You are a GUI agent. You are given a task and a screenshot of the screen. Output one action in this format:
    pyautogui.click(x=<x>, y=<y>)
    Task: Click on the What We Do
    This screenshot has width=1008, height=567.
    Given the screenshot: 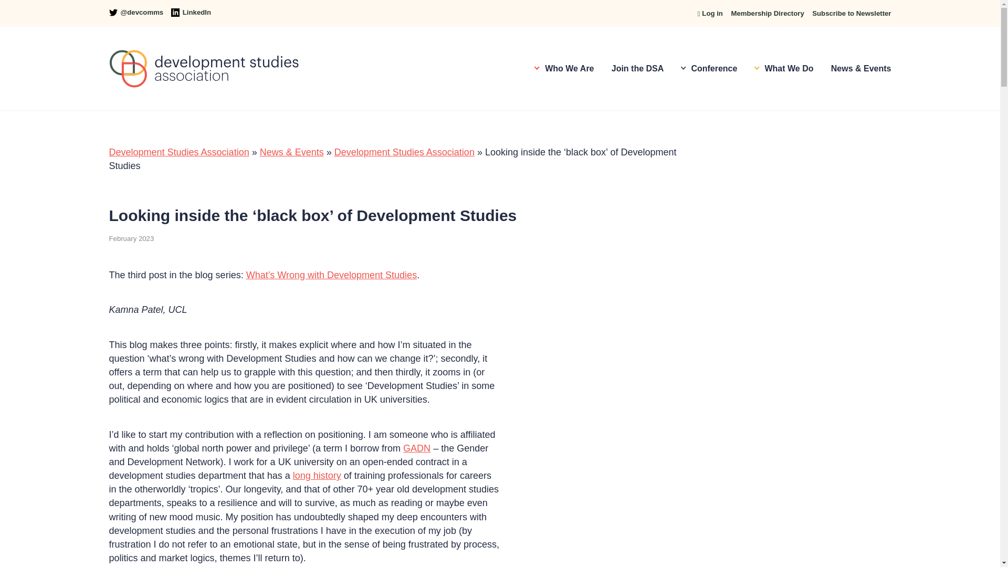 What is the action you would take?
    pyautogui.click(x=784, y=68)
    